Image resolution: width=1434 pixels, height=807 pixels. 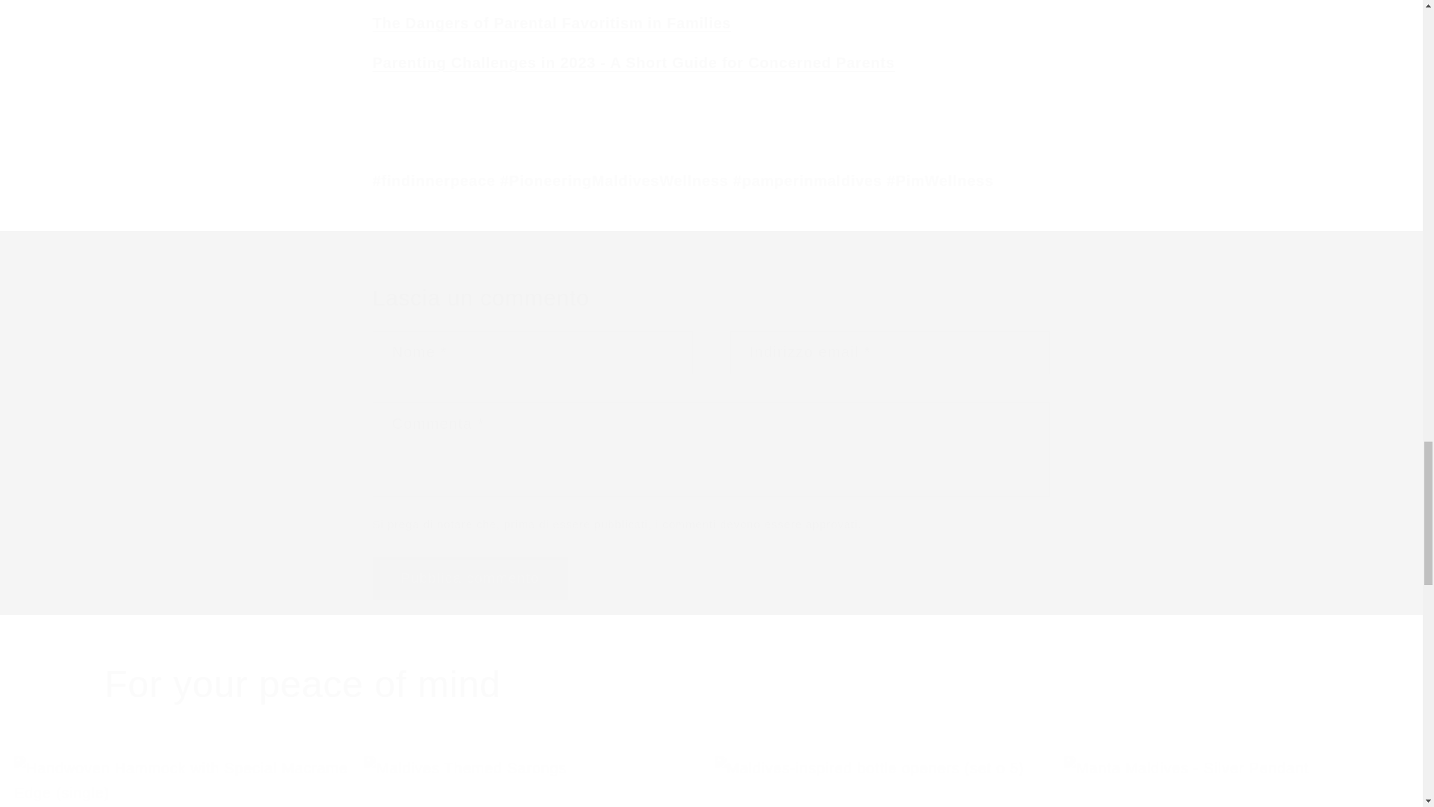 I want to click on favorite child, so click(x=552, y=23).